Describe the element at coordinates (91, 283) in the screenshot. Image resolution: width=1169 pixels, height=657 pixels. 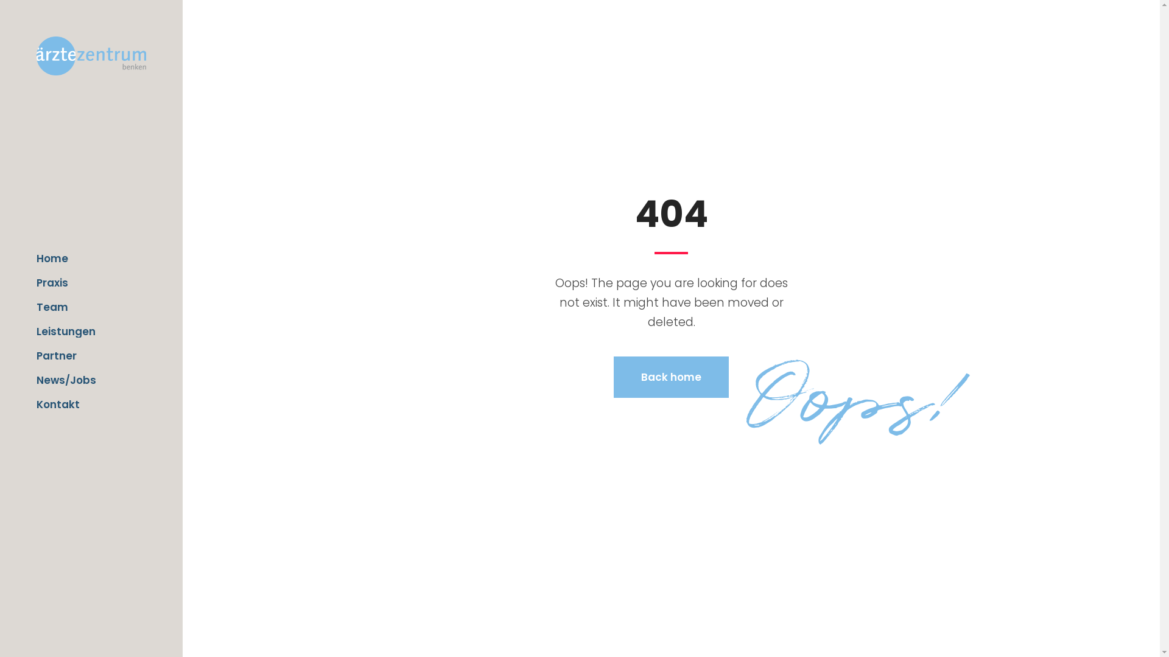
I see `Praxis` at that location.